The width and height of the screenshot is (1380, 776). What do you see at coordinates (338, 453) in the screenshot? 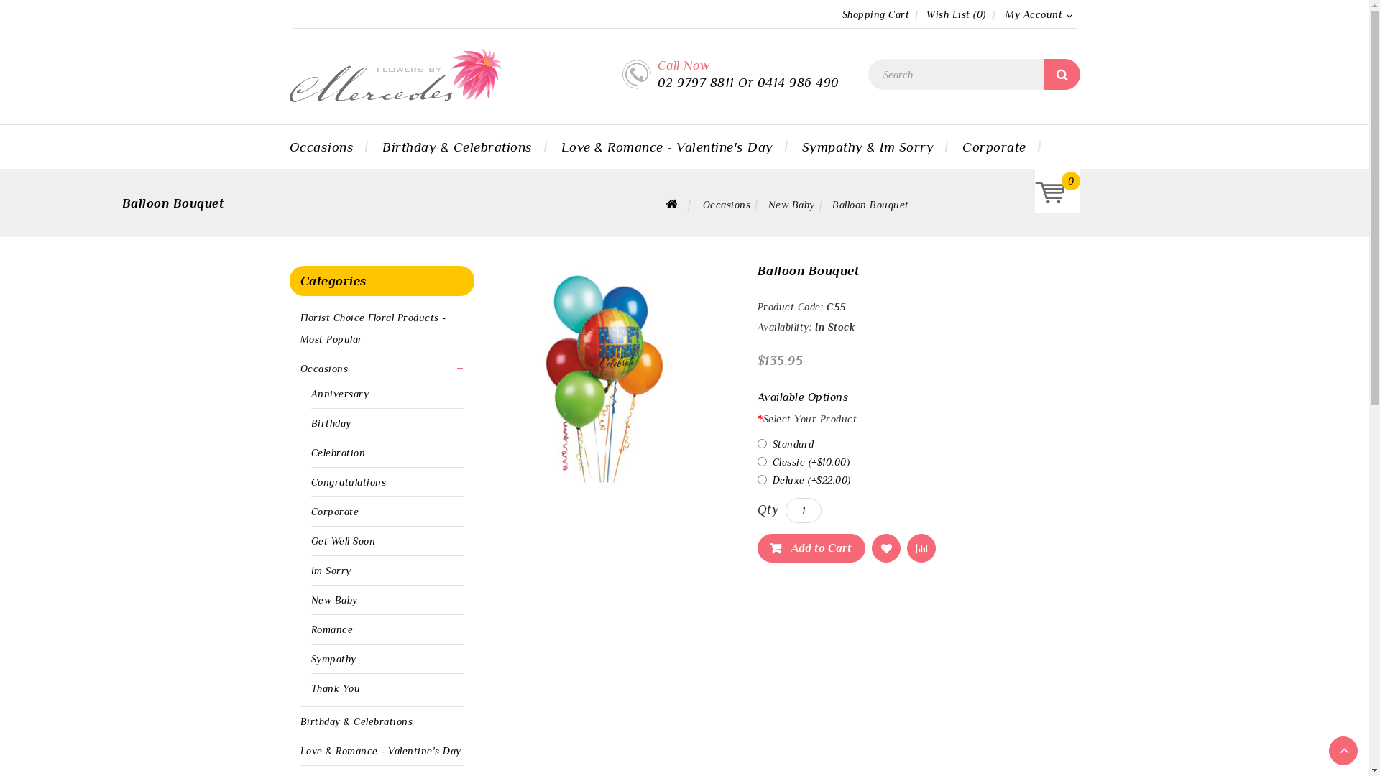
I see `Celebration` at bounding box center [338, 453].